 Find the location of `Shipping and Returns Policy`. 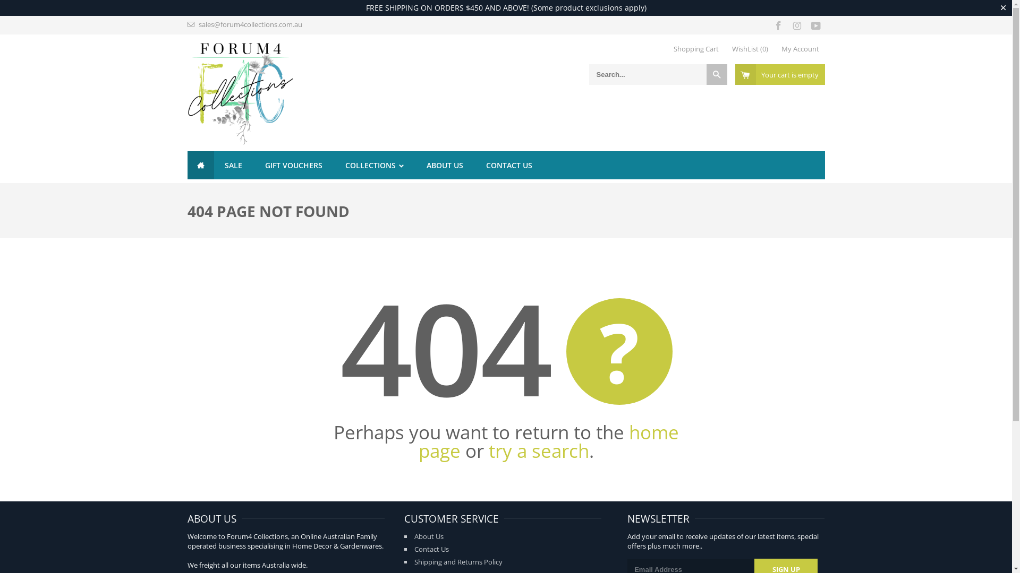

Shipping and Returns Policy is located at coordinates (458, 562).